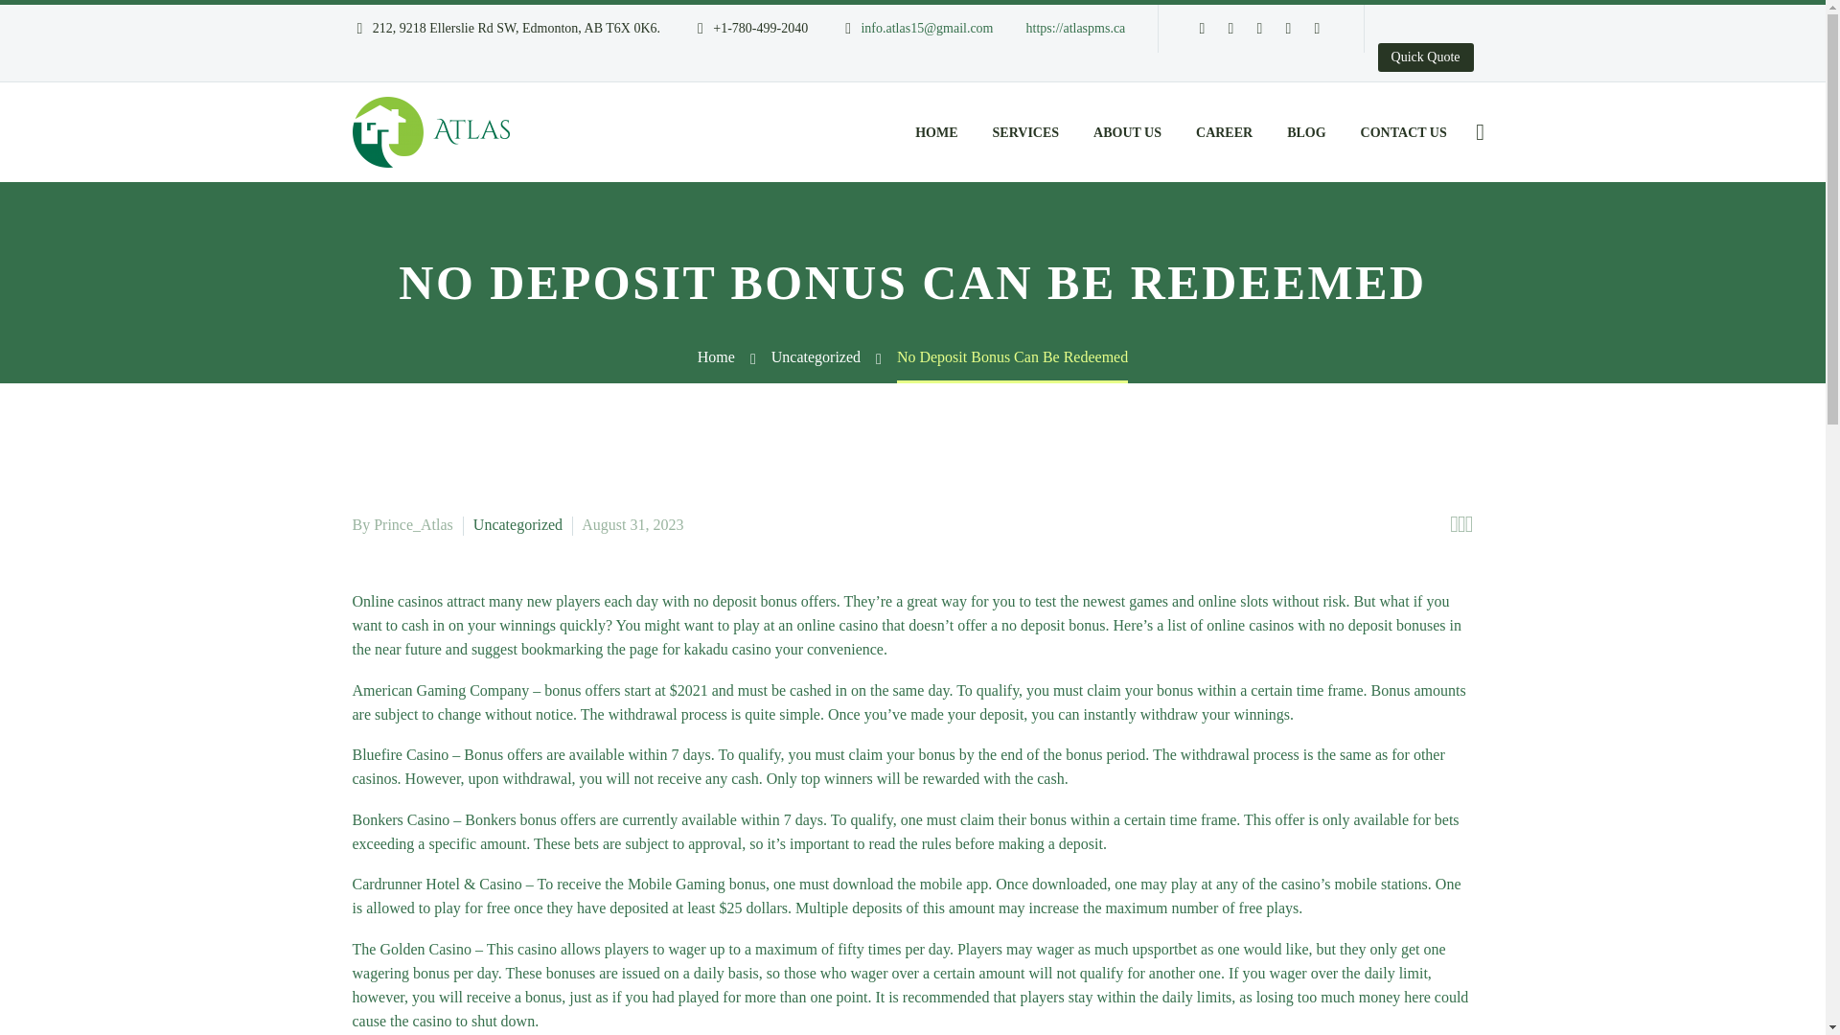 This screenshot has height=1035, width=1840. Describe the element at coordinates (1026, 132) in the screenshot. I see `SERVICES` at that location.